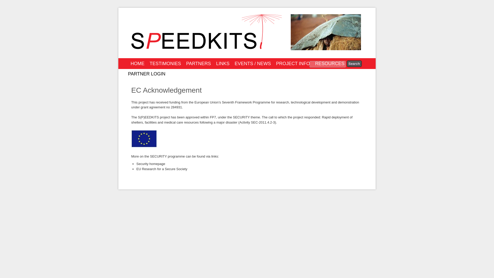 This screenshot has width=494, height=278. What do you see at coordinates (207, 48) in the screenshot?
I see `Home` at bounding box center [207, 48].